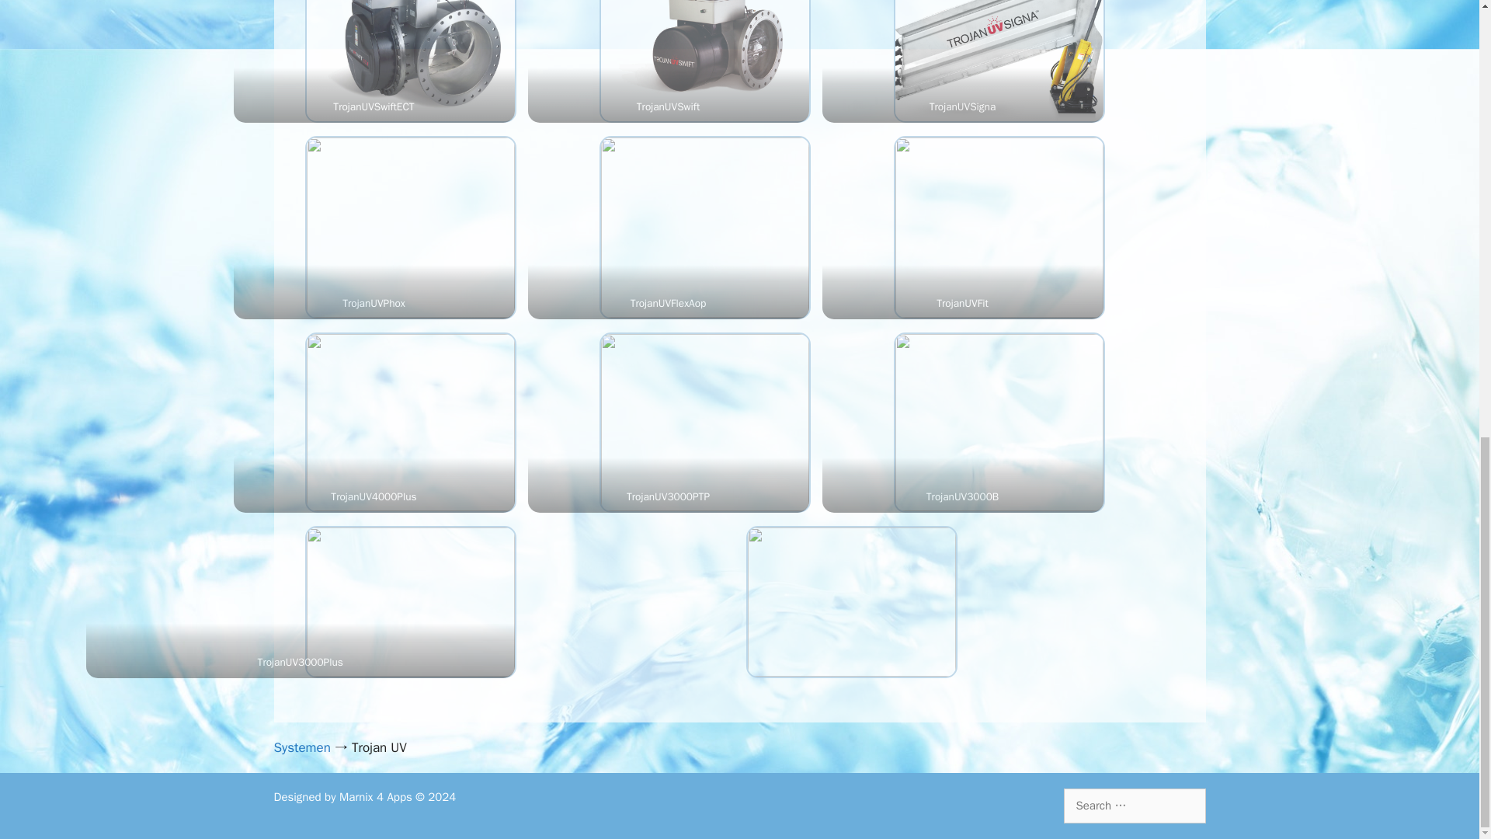  What do you see at coordinates (410, 422) in the screenshot?
I see `TrojanUV4000Plus` at bounding box center [410, 422].